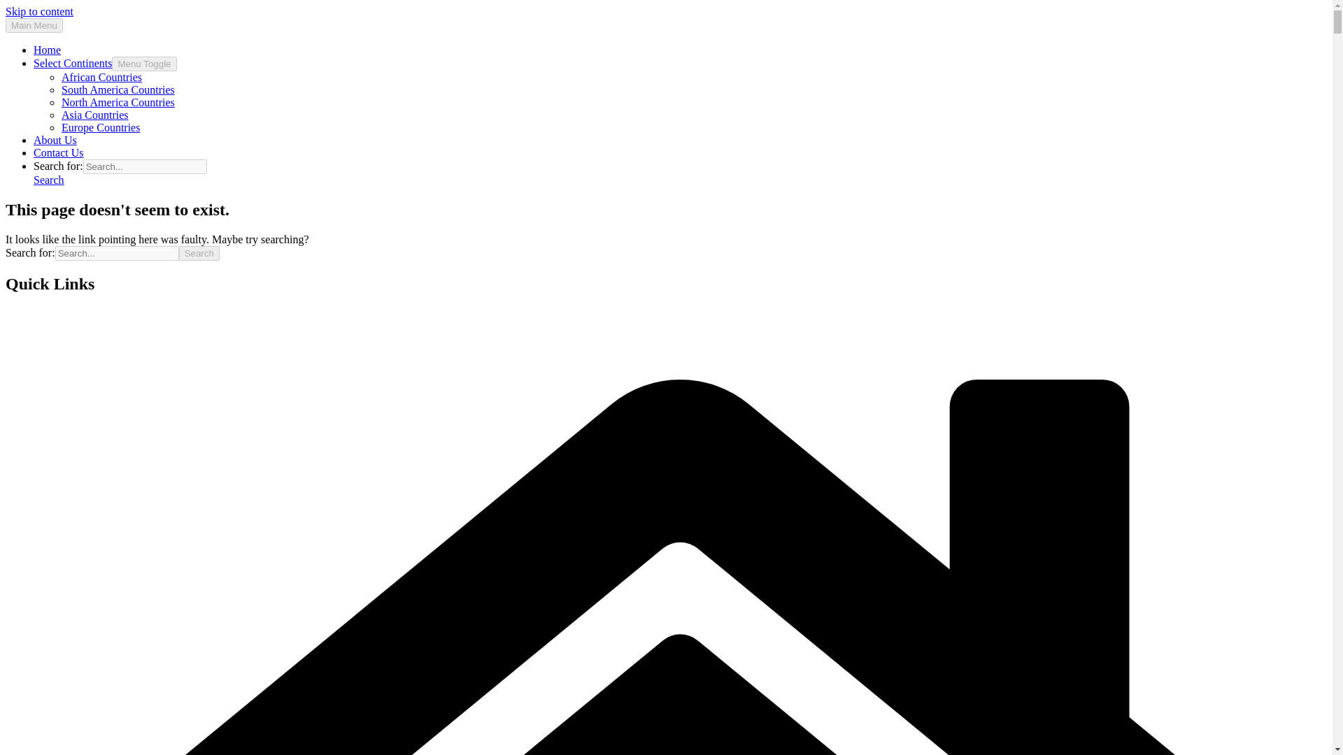  What do you see at coordinates (49, 180) in the screenshot?
I see `Search` at bounding box center [49, 180].